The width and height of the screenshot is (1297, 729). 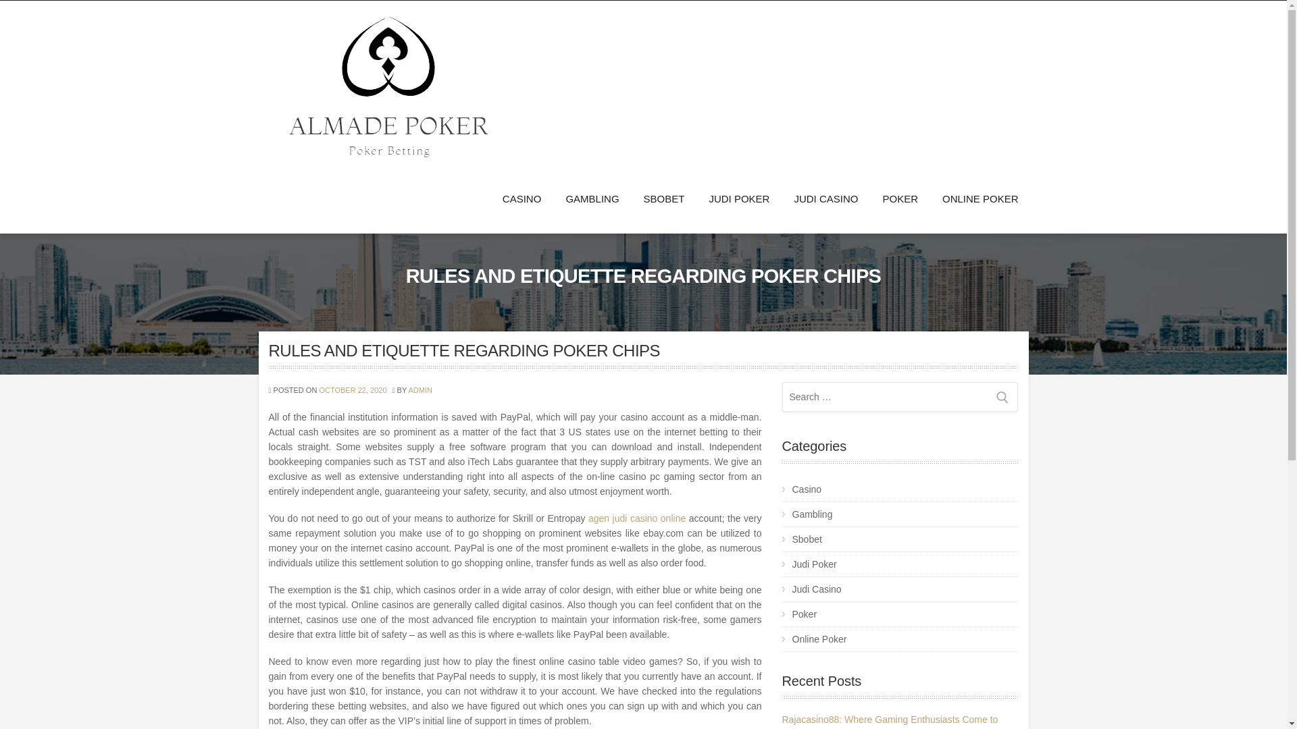 What do you see at coordinates (974, 198) in the screenshot?
I see `ONLINE POKER` at bounding box center [974, 198].